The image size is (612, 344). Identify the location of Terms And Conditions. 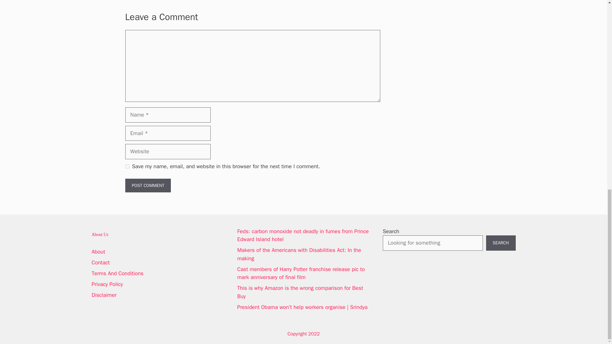
(118, 273).